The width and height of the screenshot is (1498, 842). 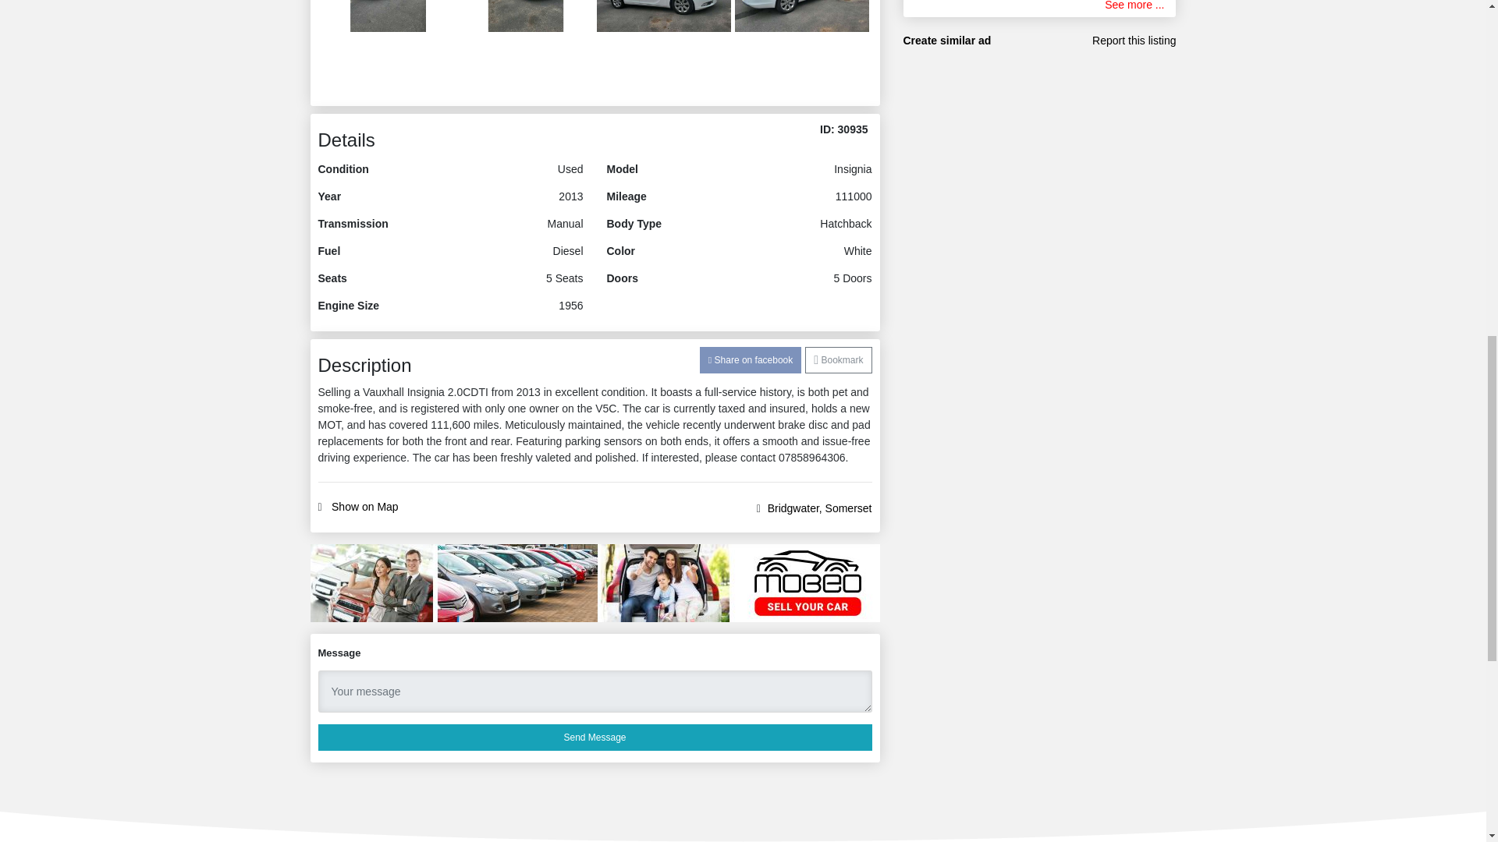 What do you see at coordinates (1134, 41) in the screenshot?
I see `Report this listing` at bounding box center [1134, 41].